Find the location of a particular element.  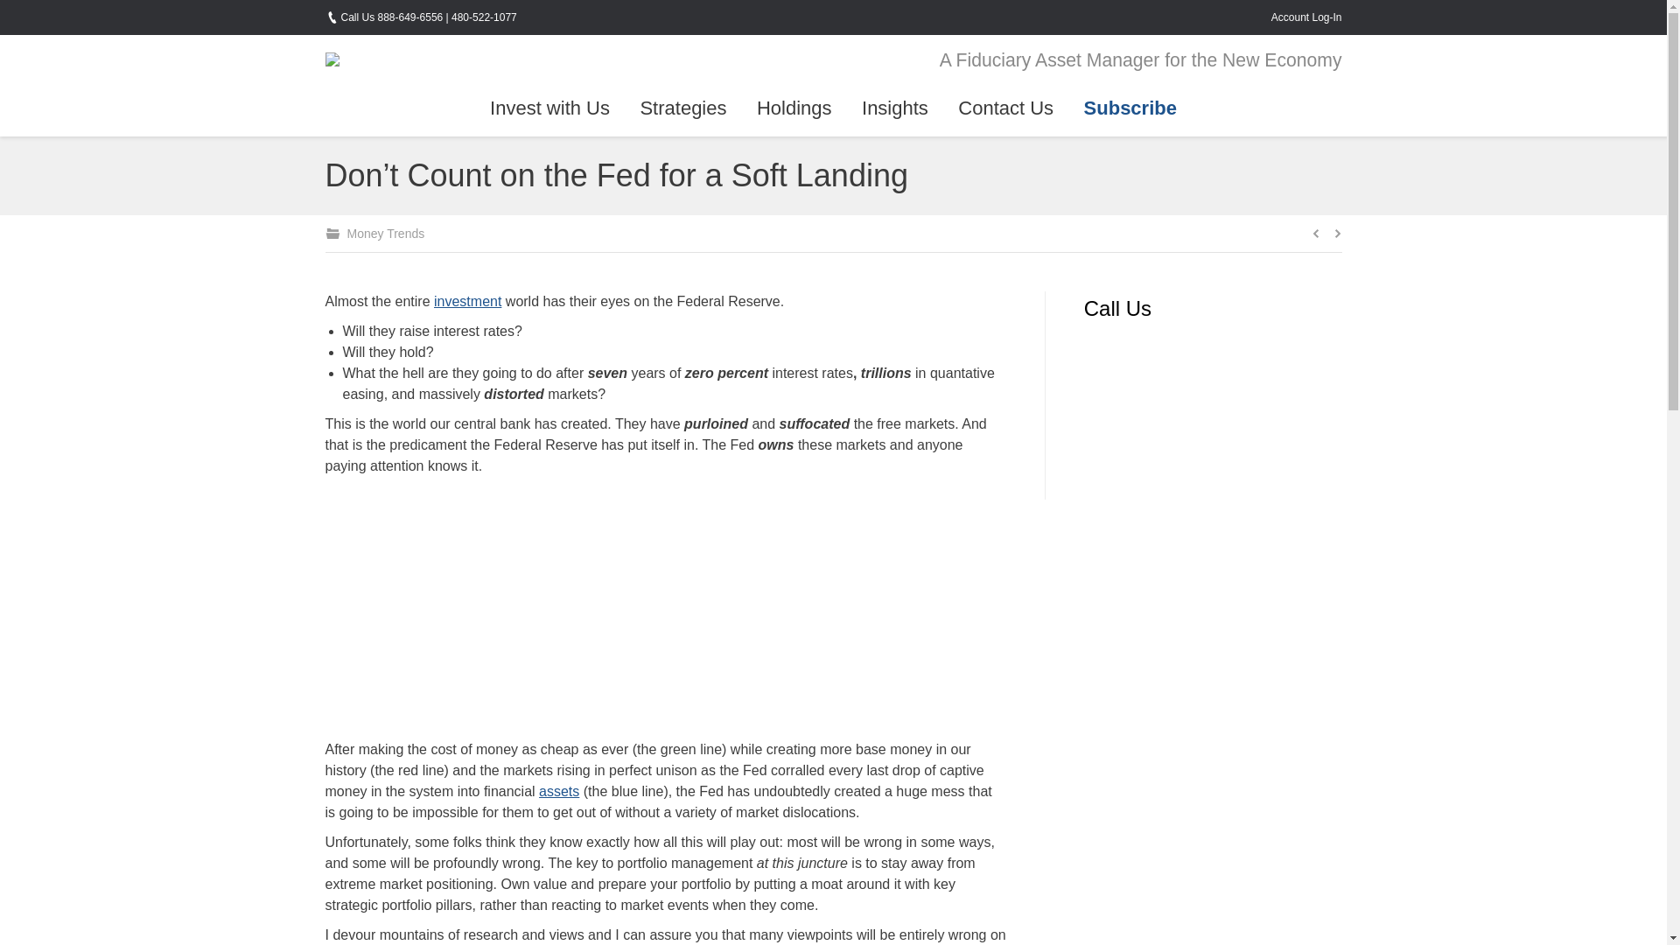

Invest With Us is located at coordinates (549, 108).